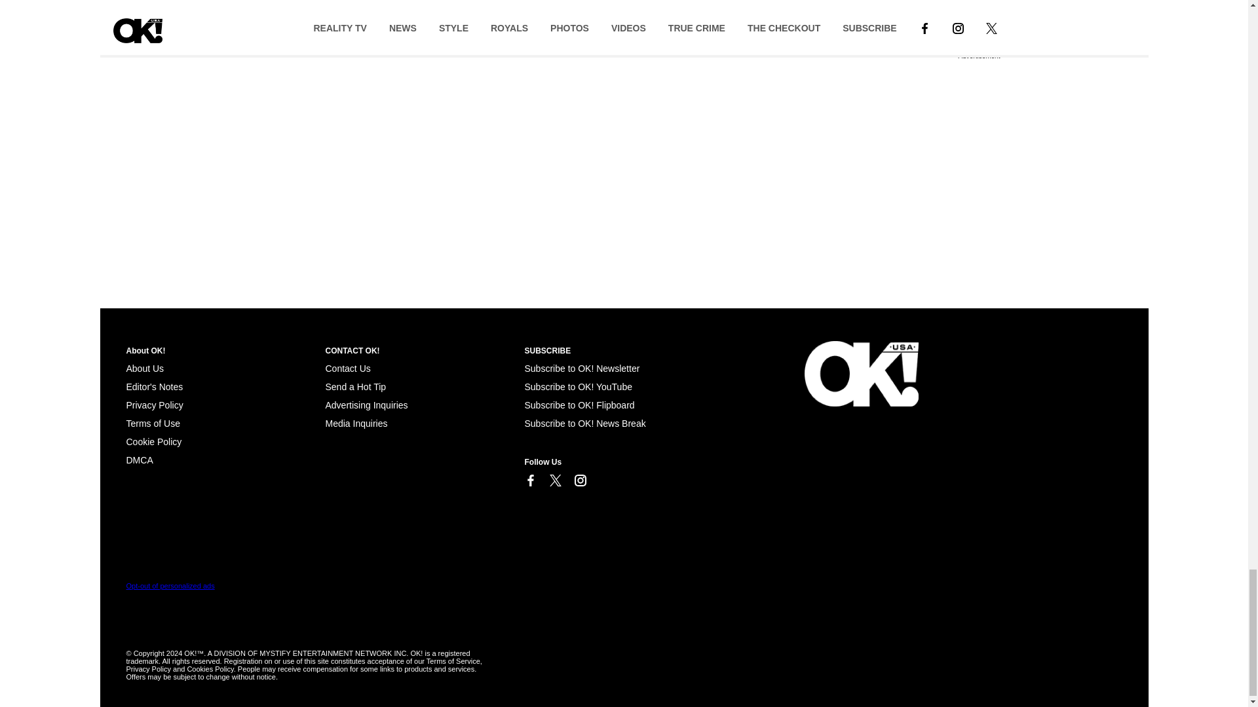 Image resolution: width=1258 pixels, height=707 pixels. Describe the element at coordinates (356, 423) in the screenshot. I see `Media Inquiries` at that location.